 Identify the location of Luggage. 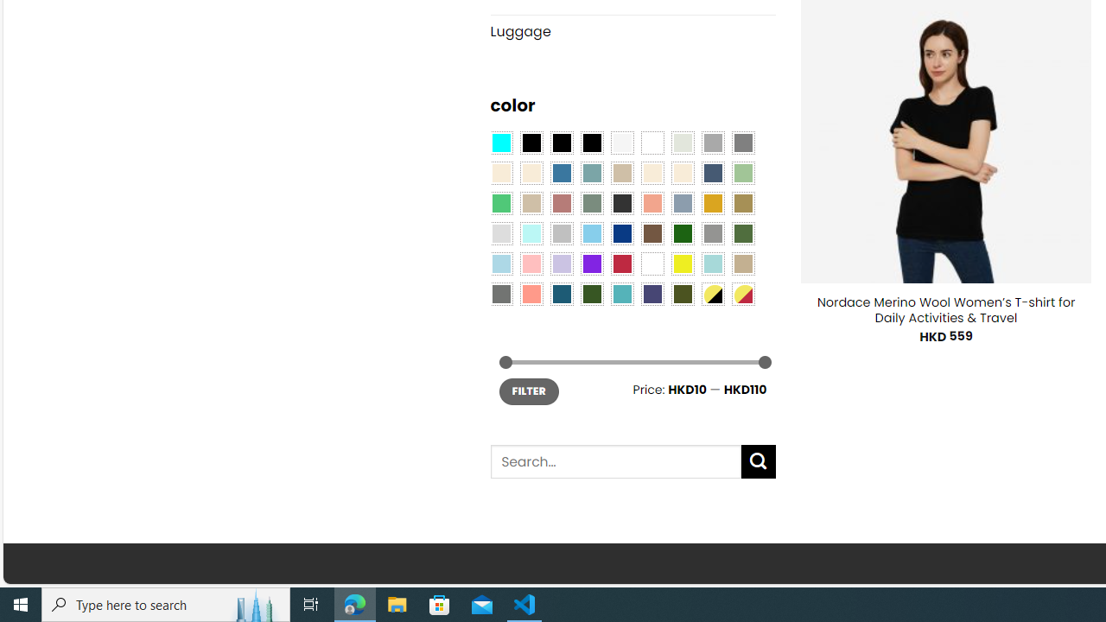
(632, 32).